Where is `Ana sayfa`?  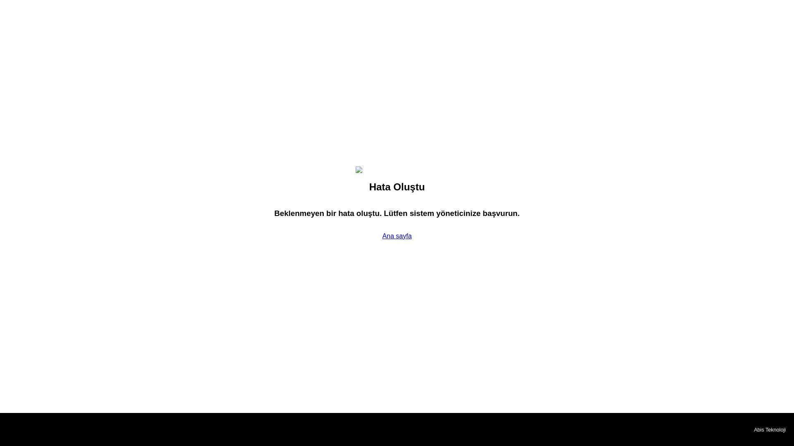
Ana sayfa is located at coordinates (396, 235).